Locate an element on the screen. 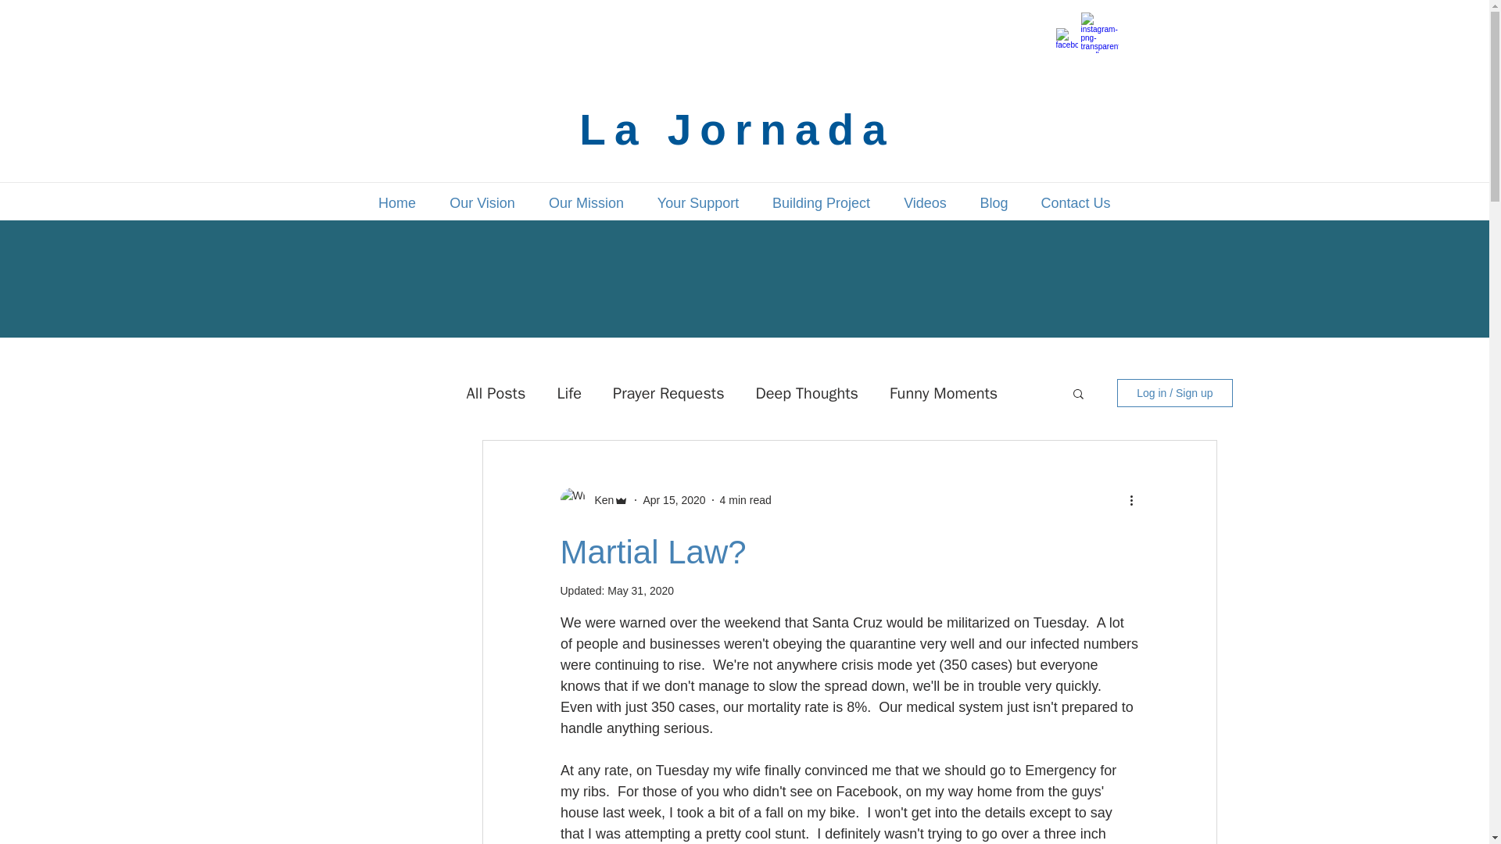 Image resolution: width=1501 pixels, height=844 pixels. Funny Moments is located at coordinates (944, 394).